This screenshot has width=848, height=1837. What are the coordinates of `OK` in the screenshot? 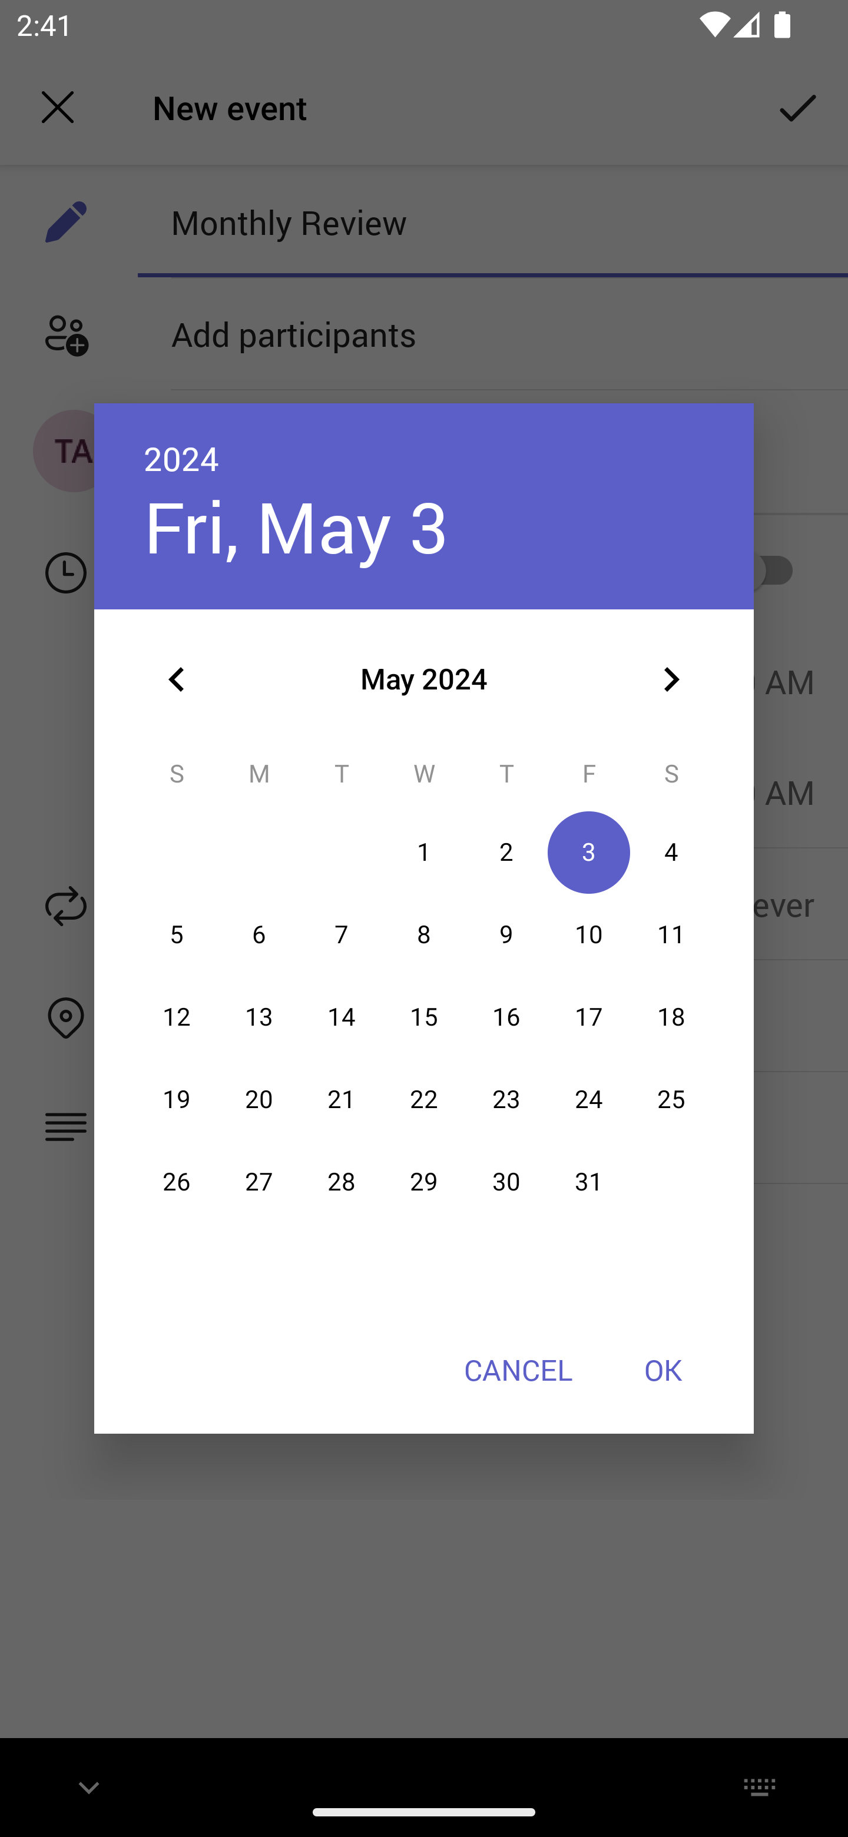 It's located at (663, 1370).